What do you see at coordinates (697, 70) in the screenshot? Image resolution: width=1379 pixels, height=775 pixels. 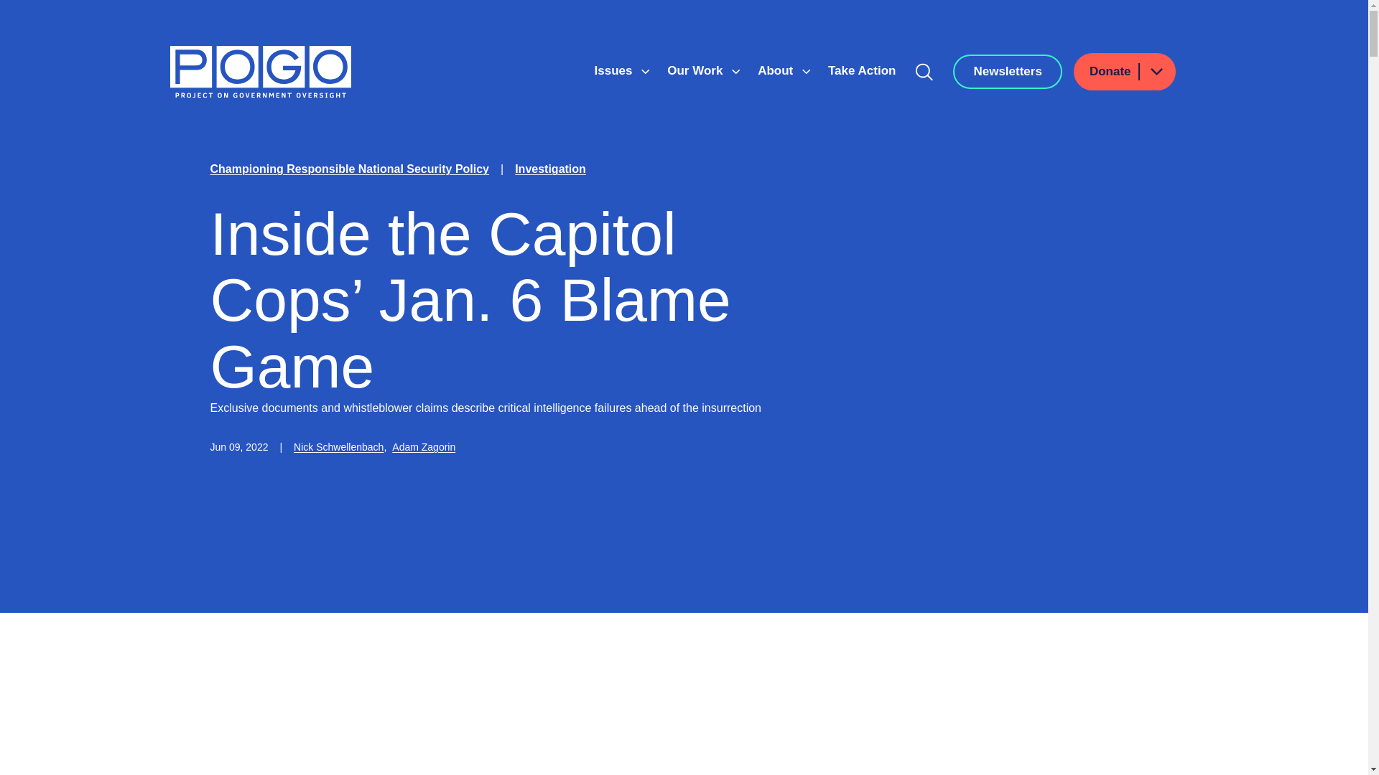 I see `Our Work` at bounding box center [697, 70].